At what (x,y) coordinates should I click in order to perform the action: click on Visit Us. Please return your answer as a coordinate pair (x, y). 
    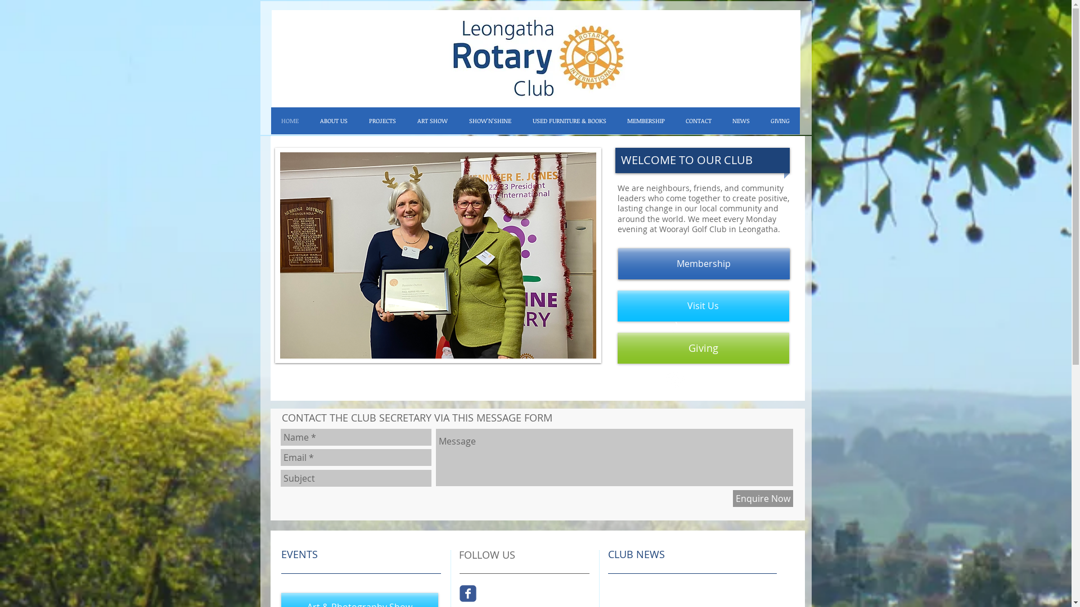
    Looking at the image, I should click on (703, 306).